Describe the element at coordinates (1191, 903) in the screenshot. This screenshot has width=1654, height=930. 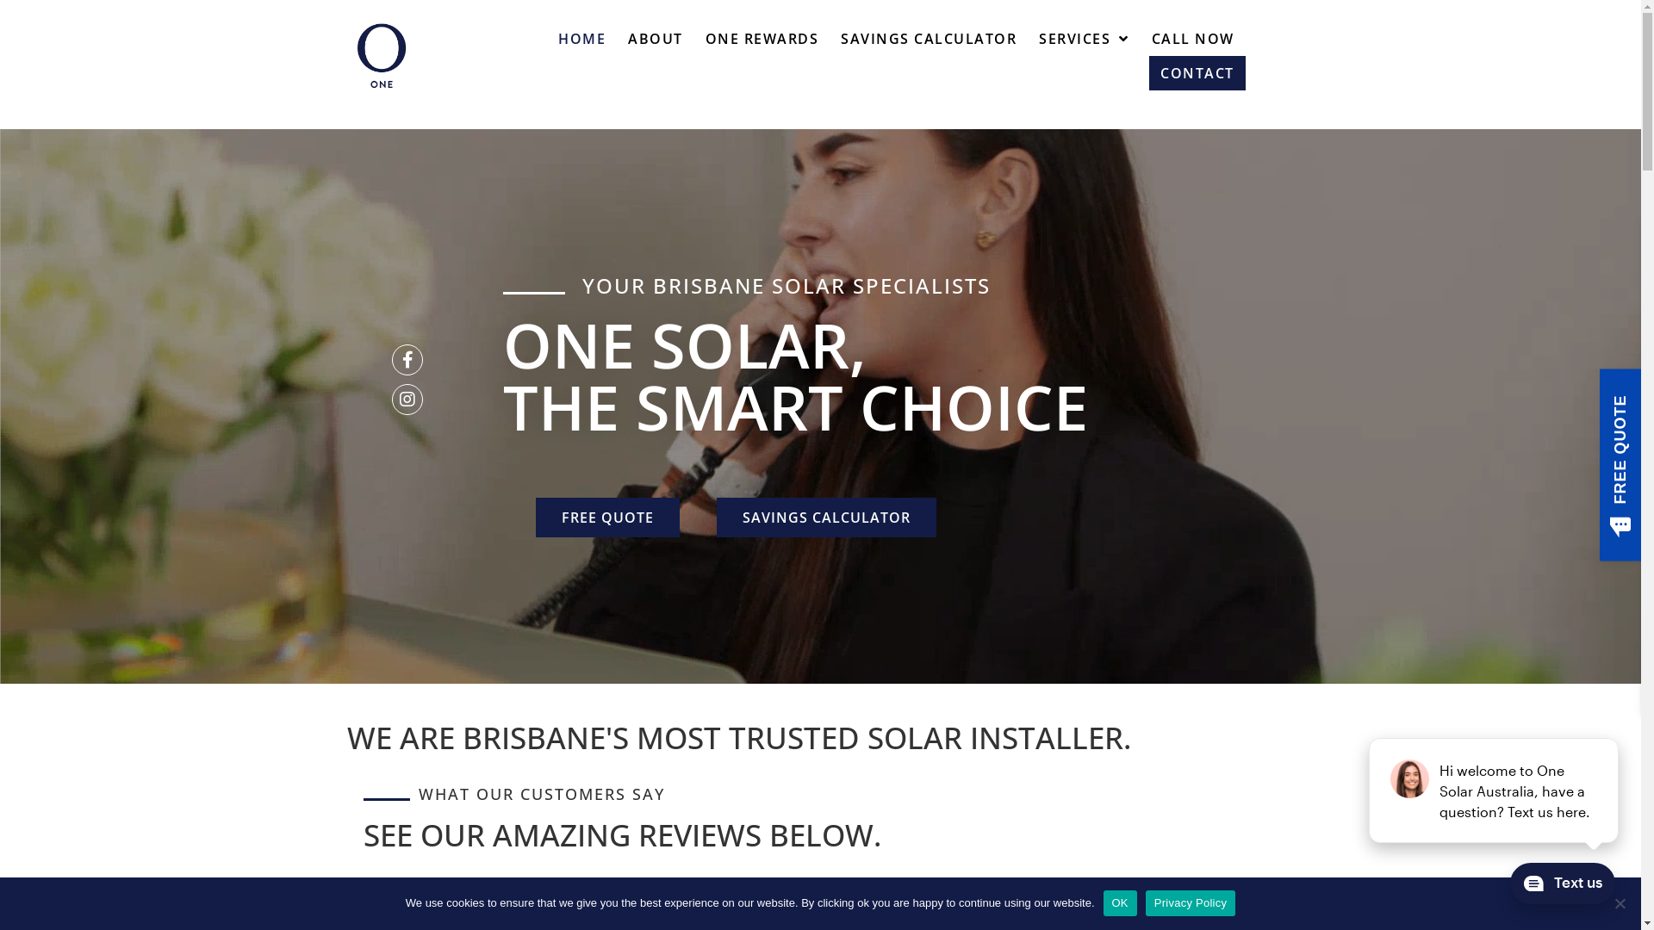
I see `Privacy Policy` at that location.